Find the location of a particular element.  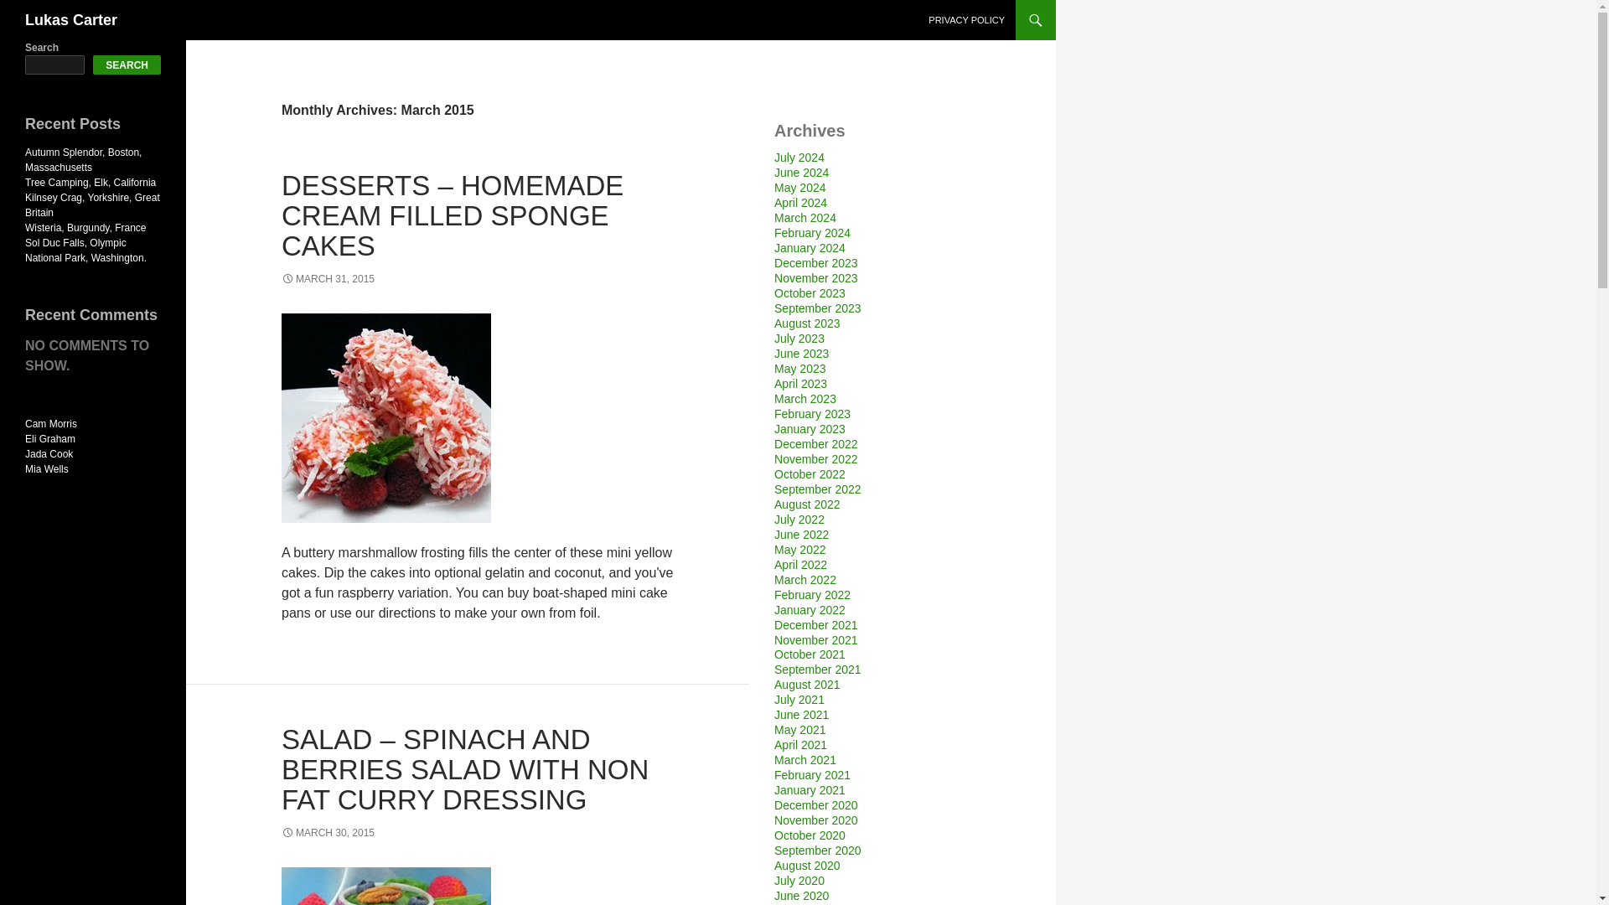

June 2024 is located at coordinates (801, 172).